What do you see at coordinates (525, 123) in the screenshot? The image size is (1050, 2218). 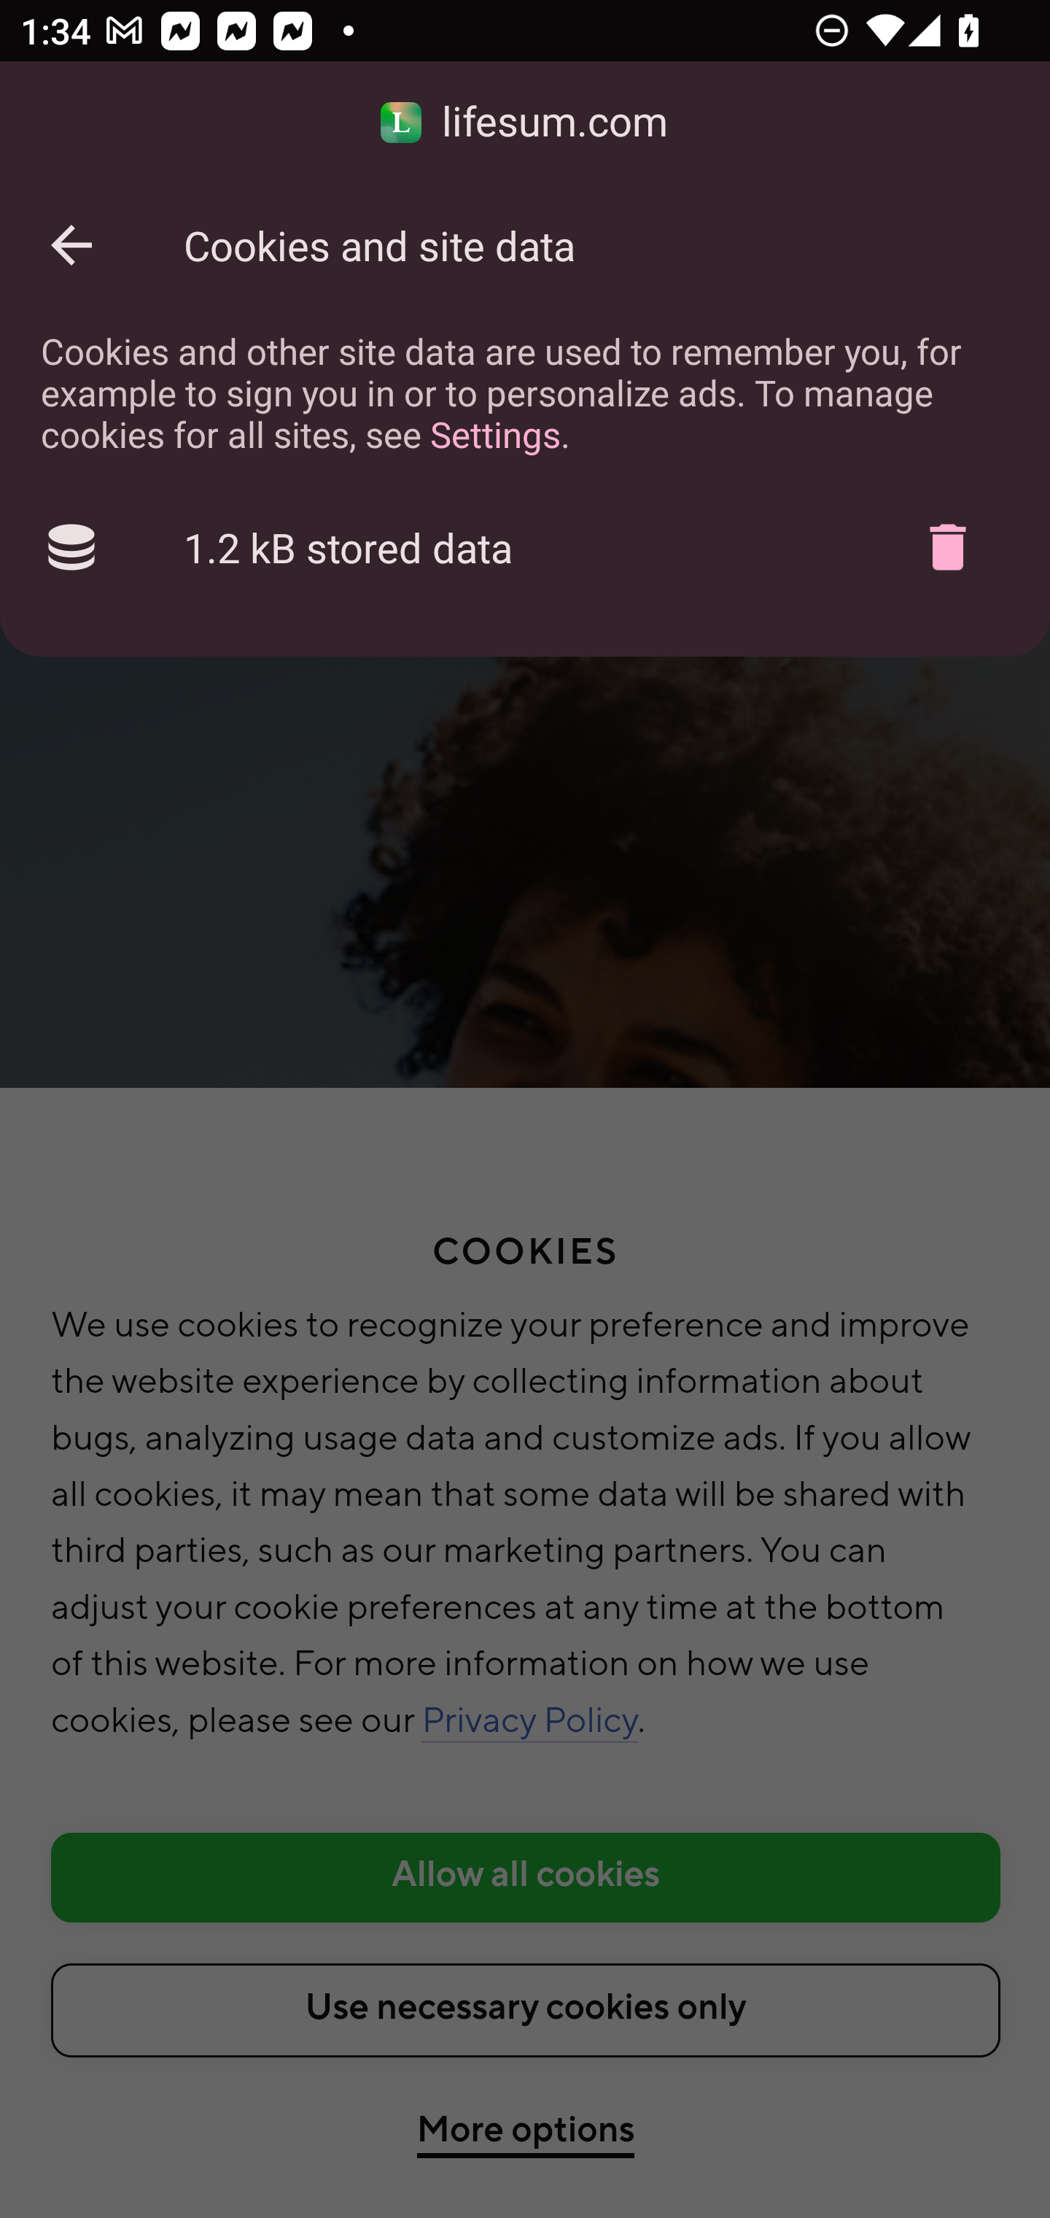 I see `lifesum.com` at bounding box center [525, 123].